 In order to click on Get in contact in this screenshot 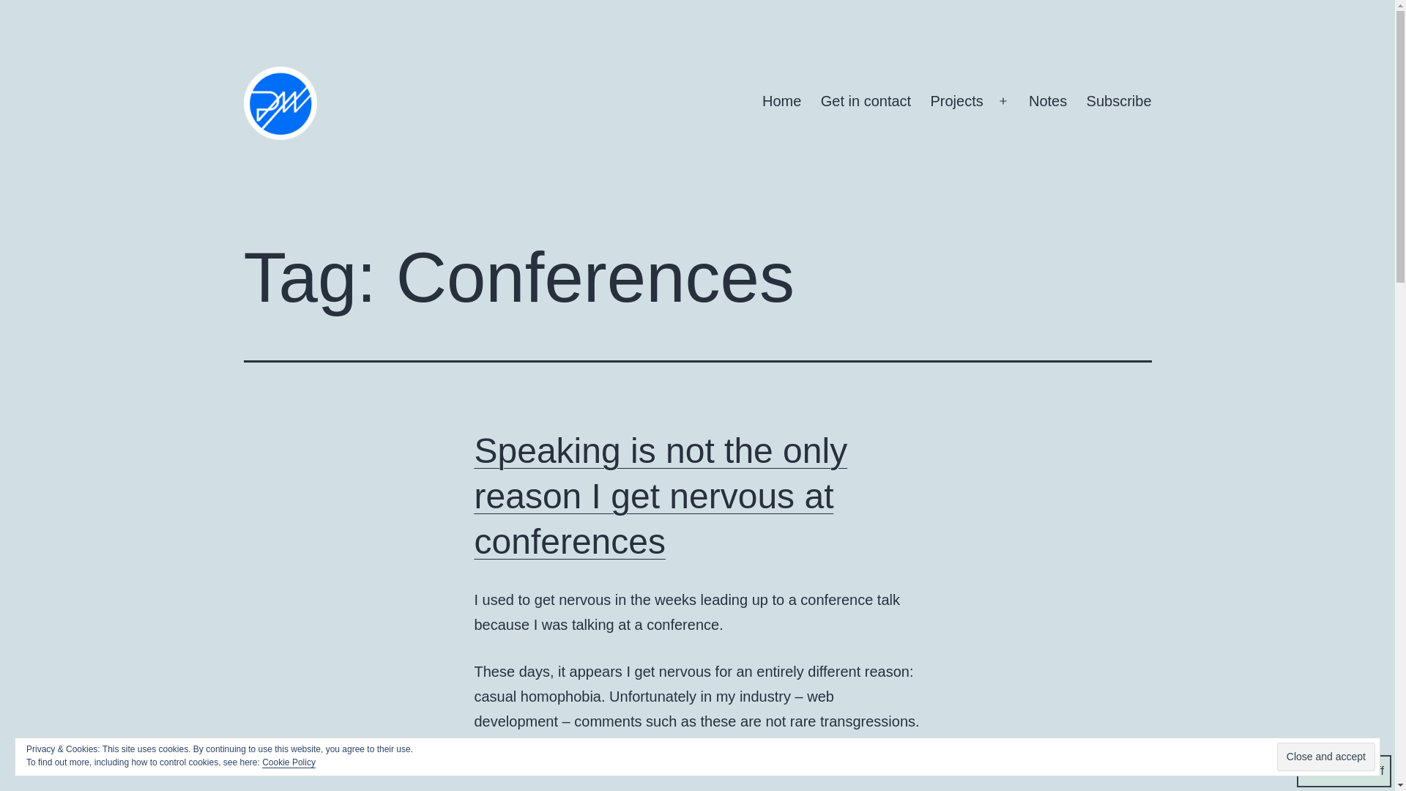, I will do `click(866, 102)`.